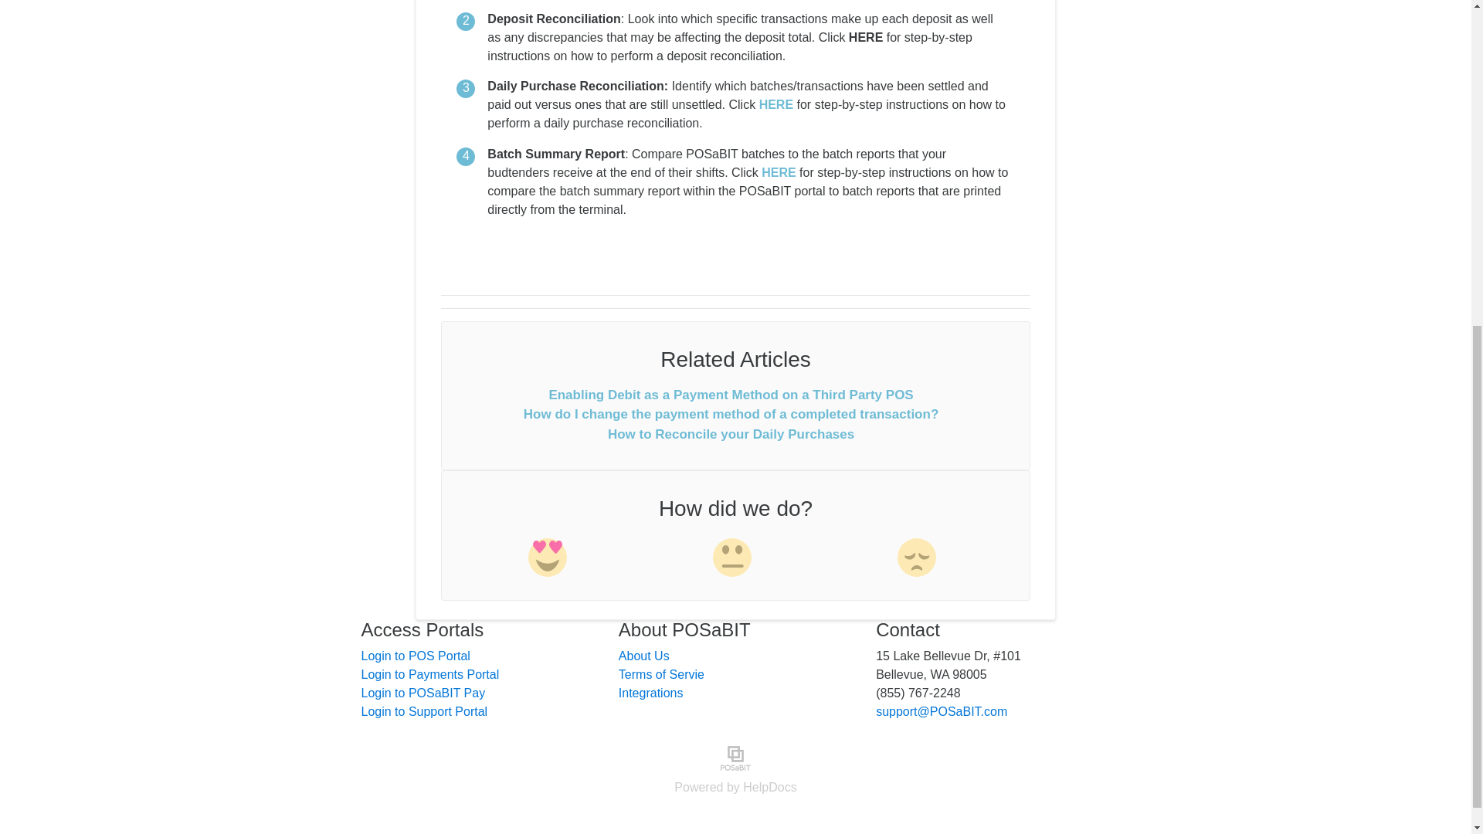 The width and height of the screenshot is (1483, 834). What do you see at coordinates (431, 675) in the screenshot?
I see `Login to Payments Portal` at bounding box center [431, 675].